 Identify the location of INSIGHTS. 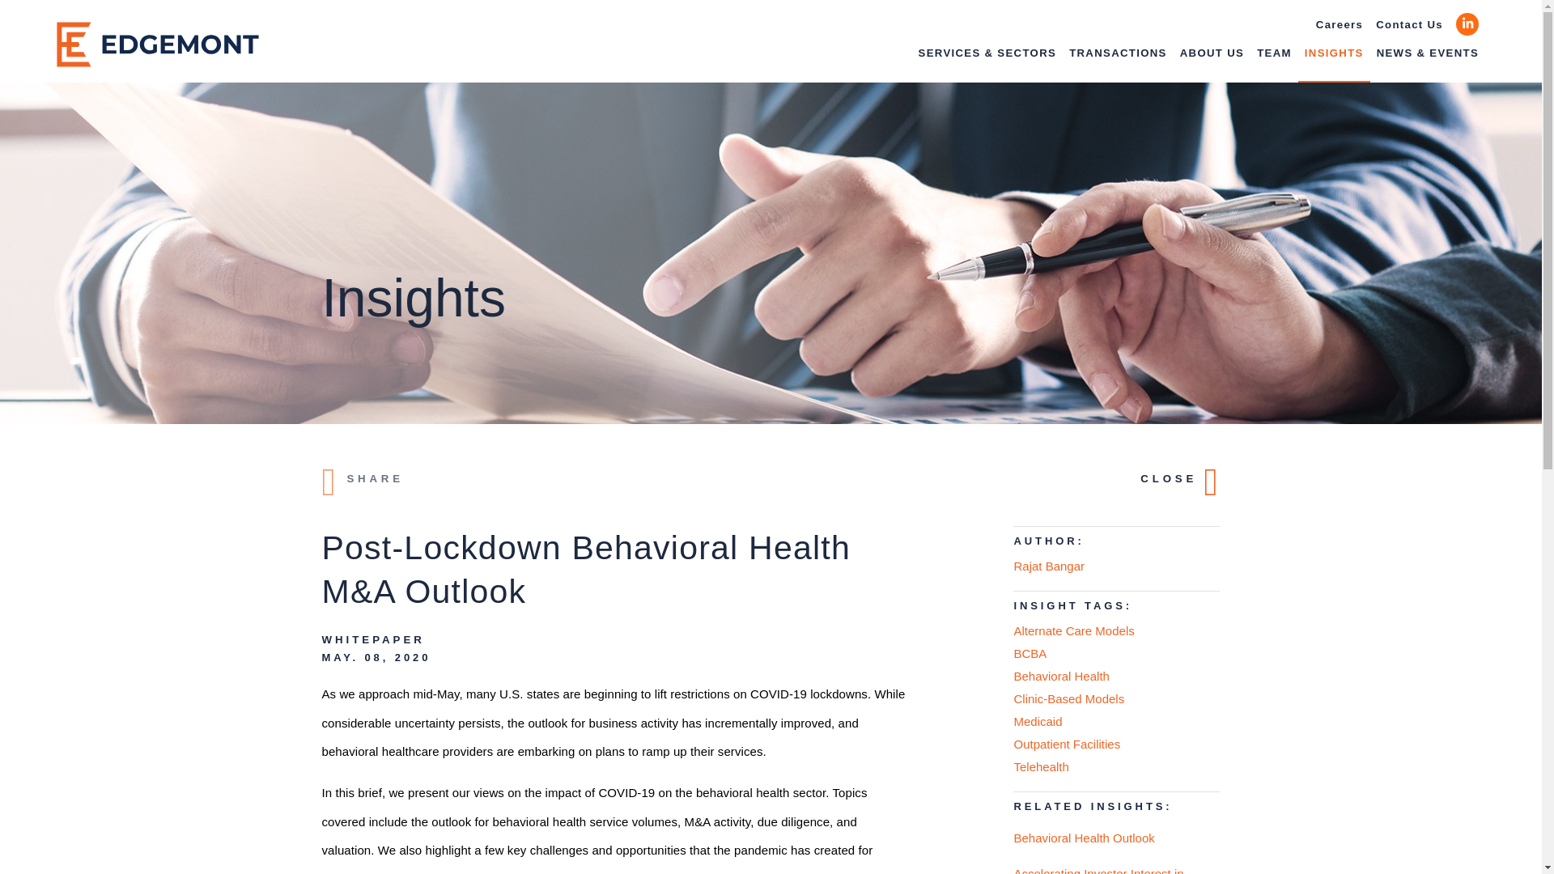
(1334, 60).